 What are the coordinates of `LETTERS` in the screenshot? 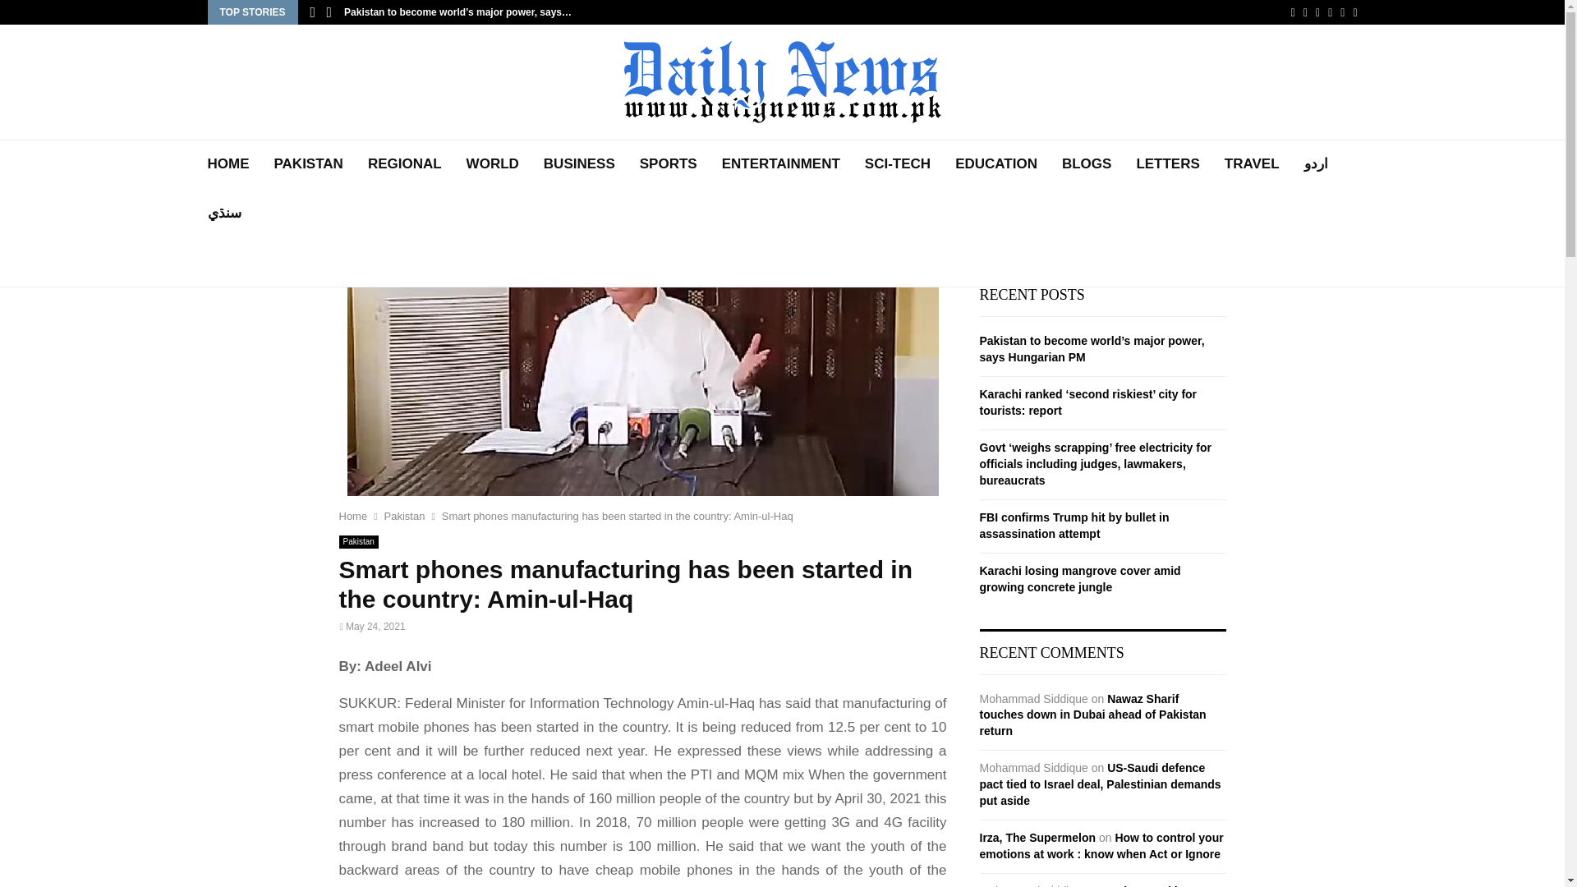 It's located at (1166, 164).